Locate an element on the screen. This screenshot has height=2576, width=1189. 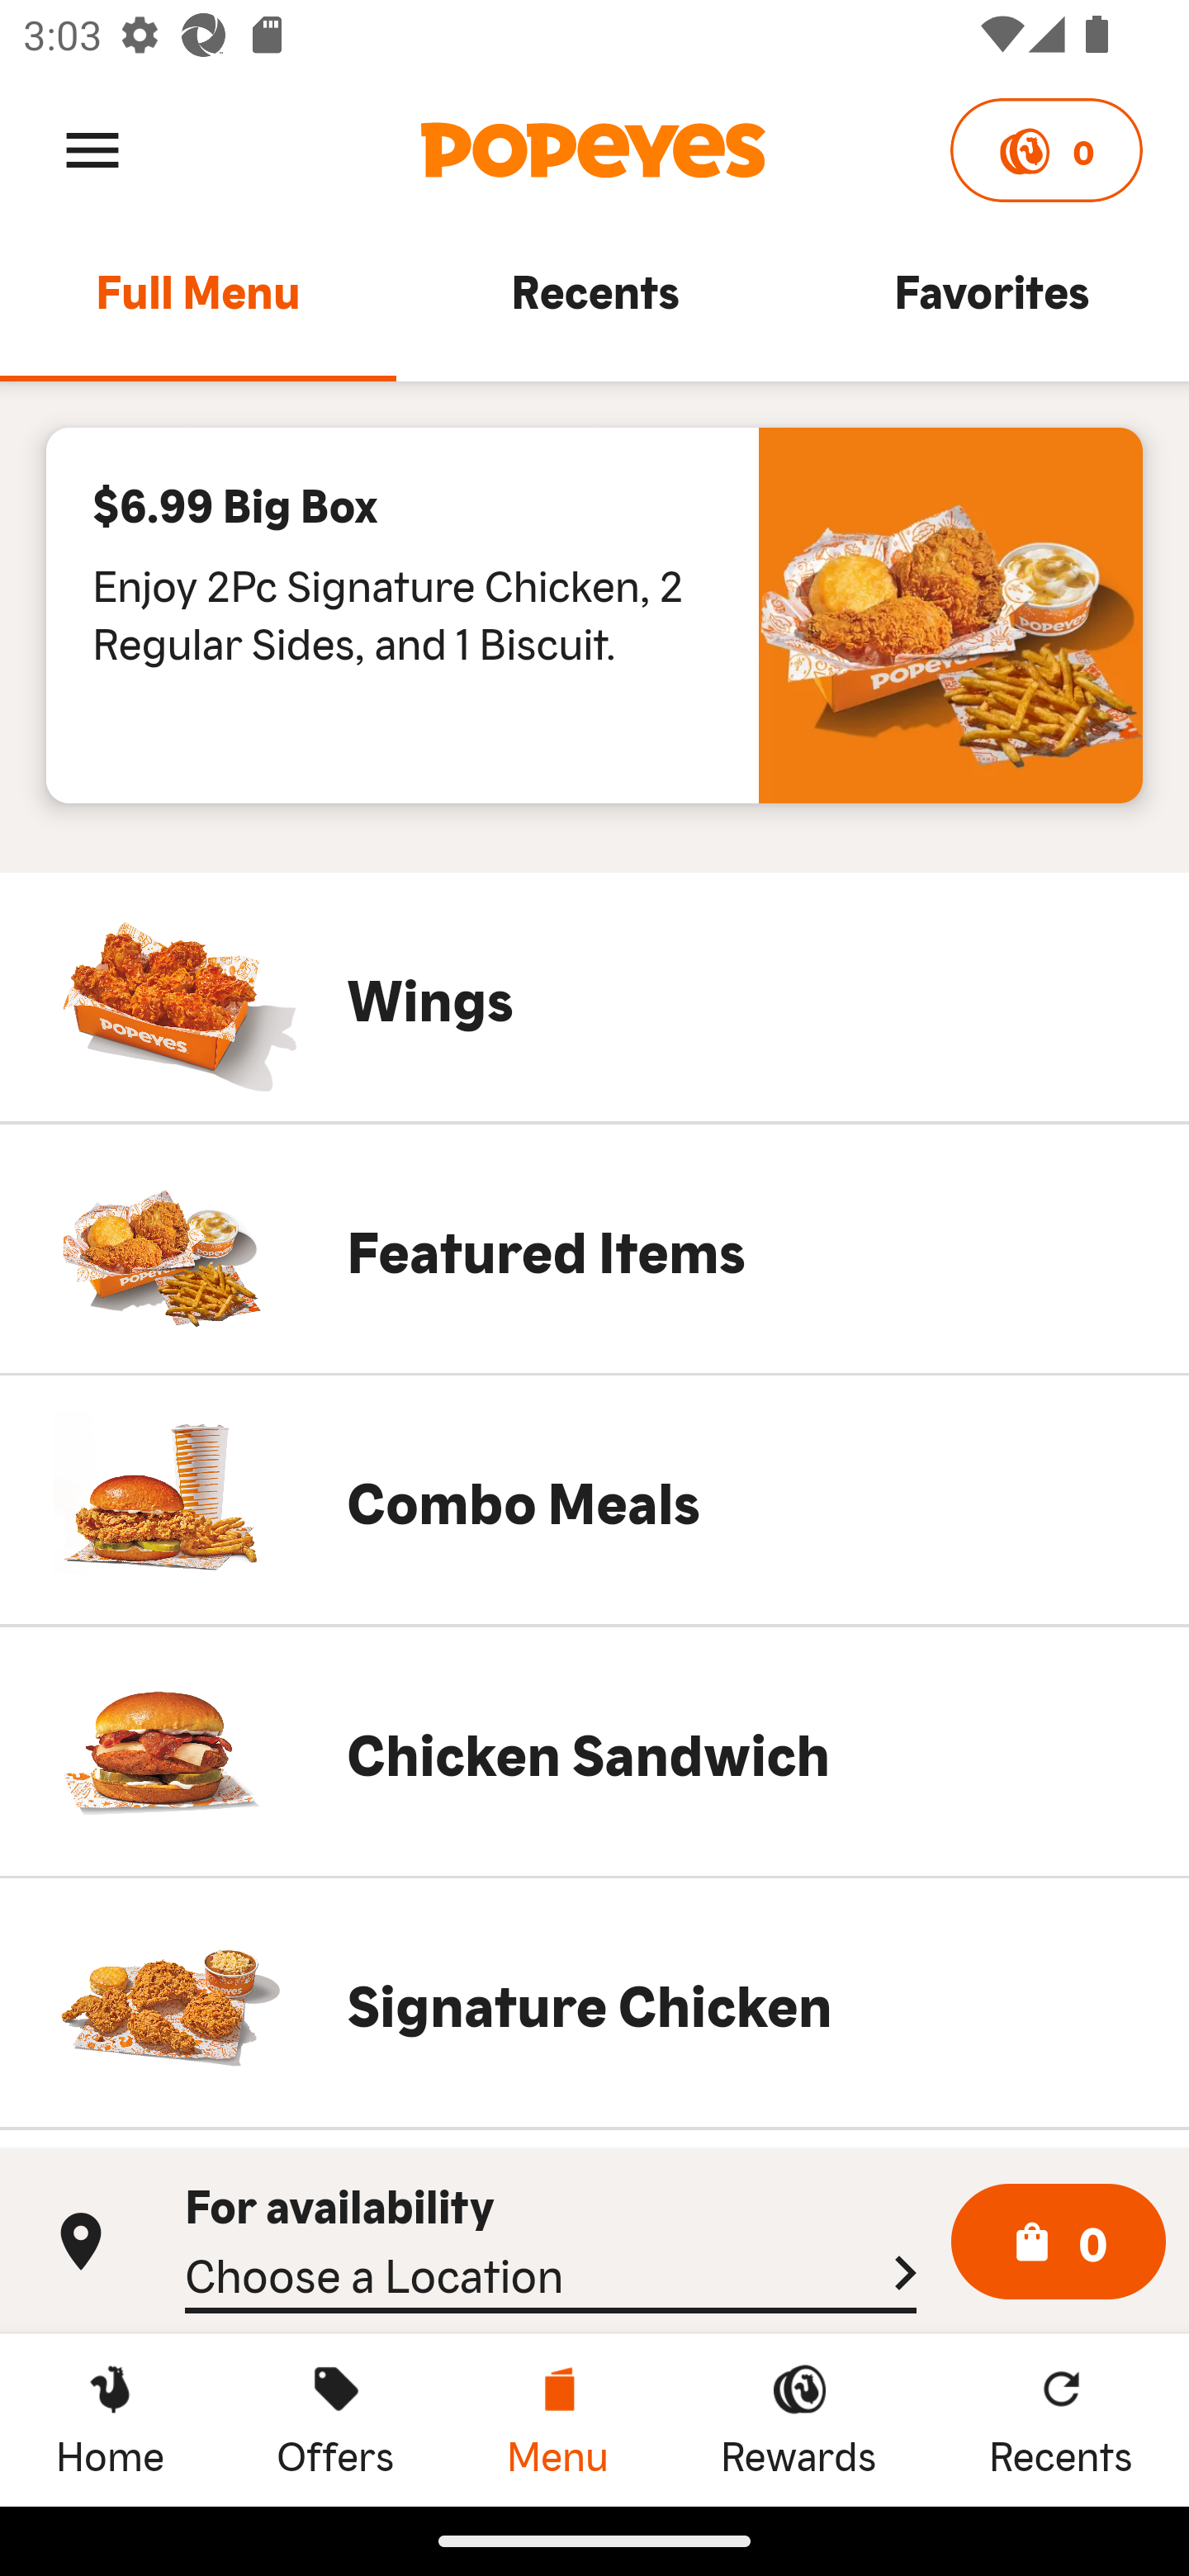
Rewards Rewards Rewards is located at coordinates (798, 2419).